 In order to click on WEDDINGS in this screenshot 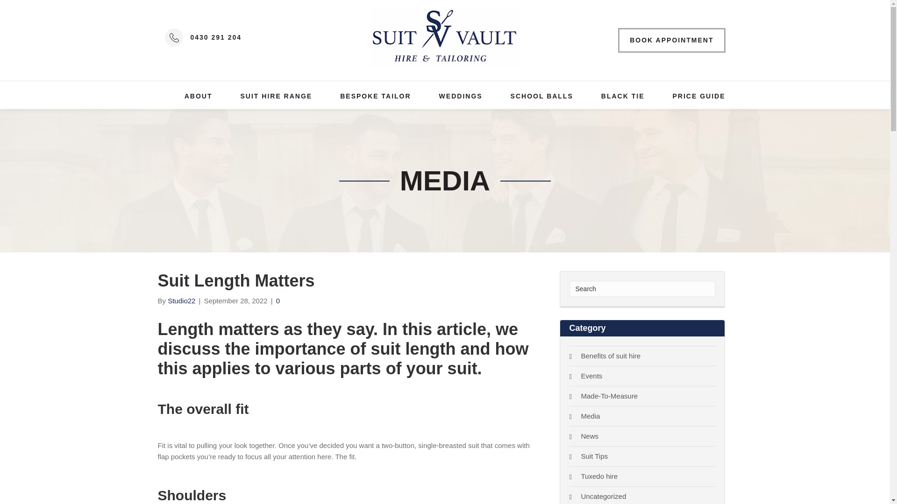, I will do `click(461, 96)`.